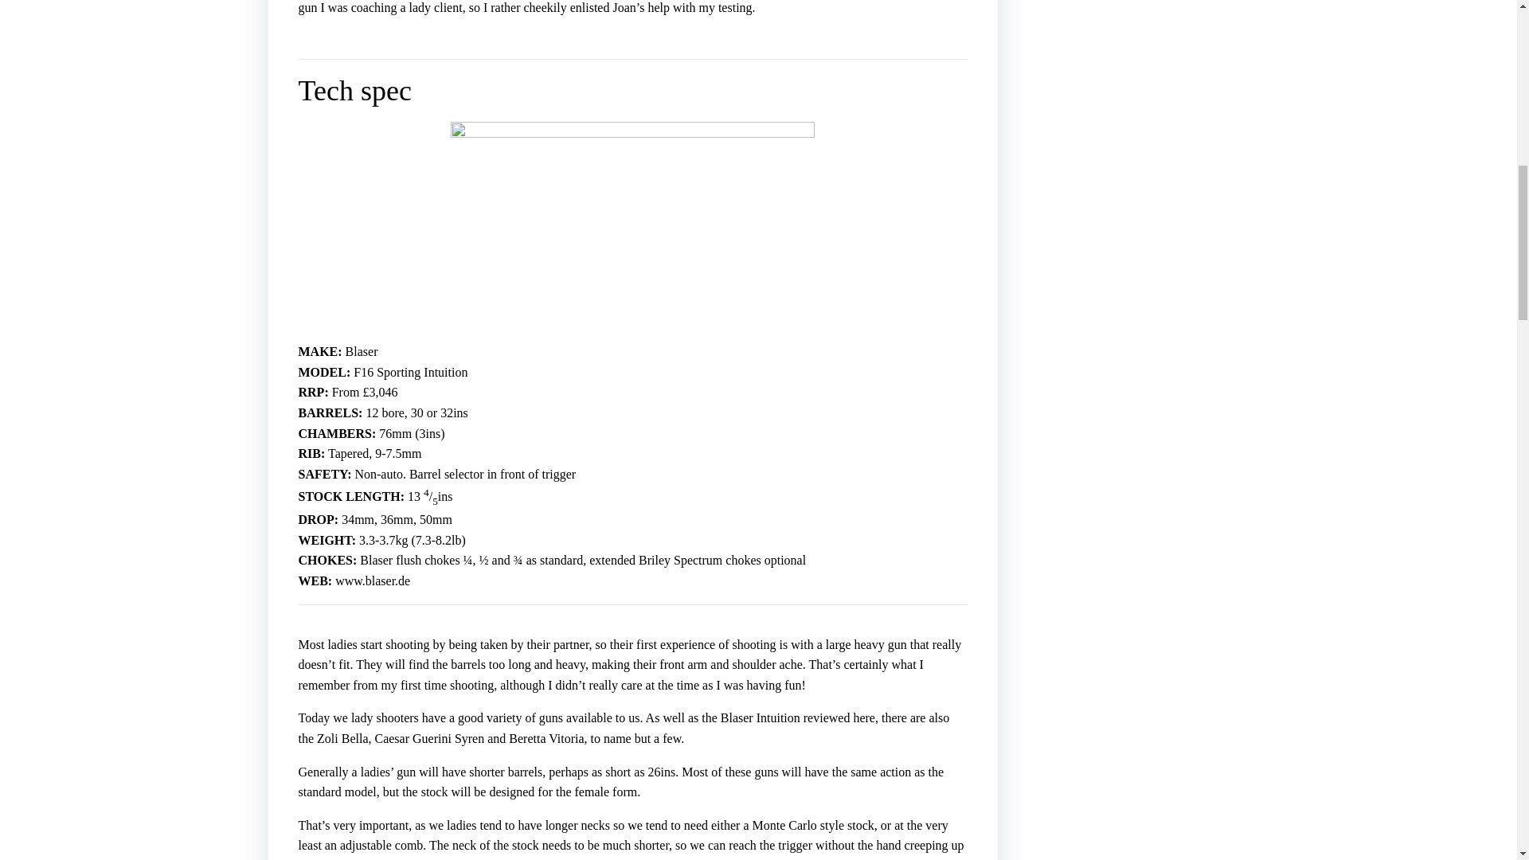  I want to click on www.blaser.de, so click(372, 580).